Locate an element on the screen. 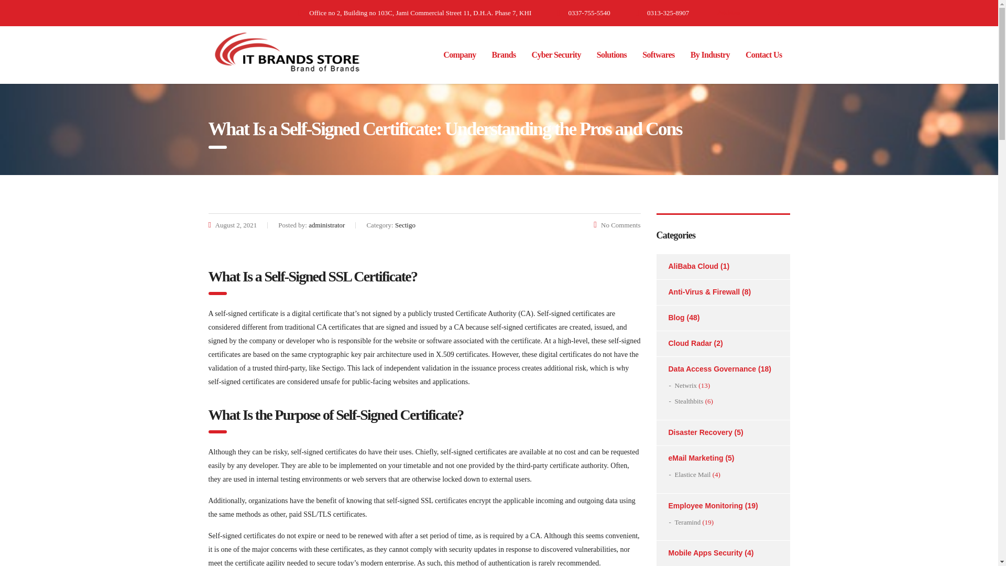  Cyber Security is located at coordinates (556, 55).